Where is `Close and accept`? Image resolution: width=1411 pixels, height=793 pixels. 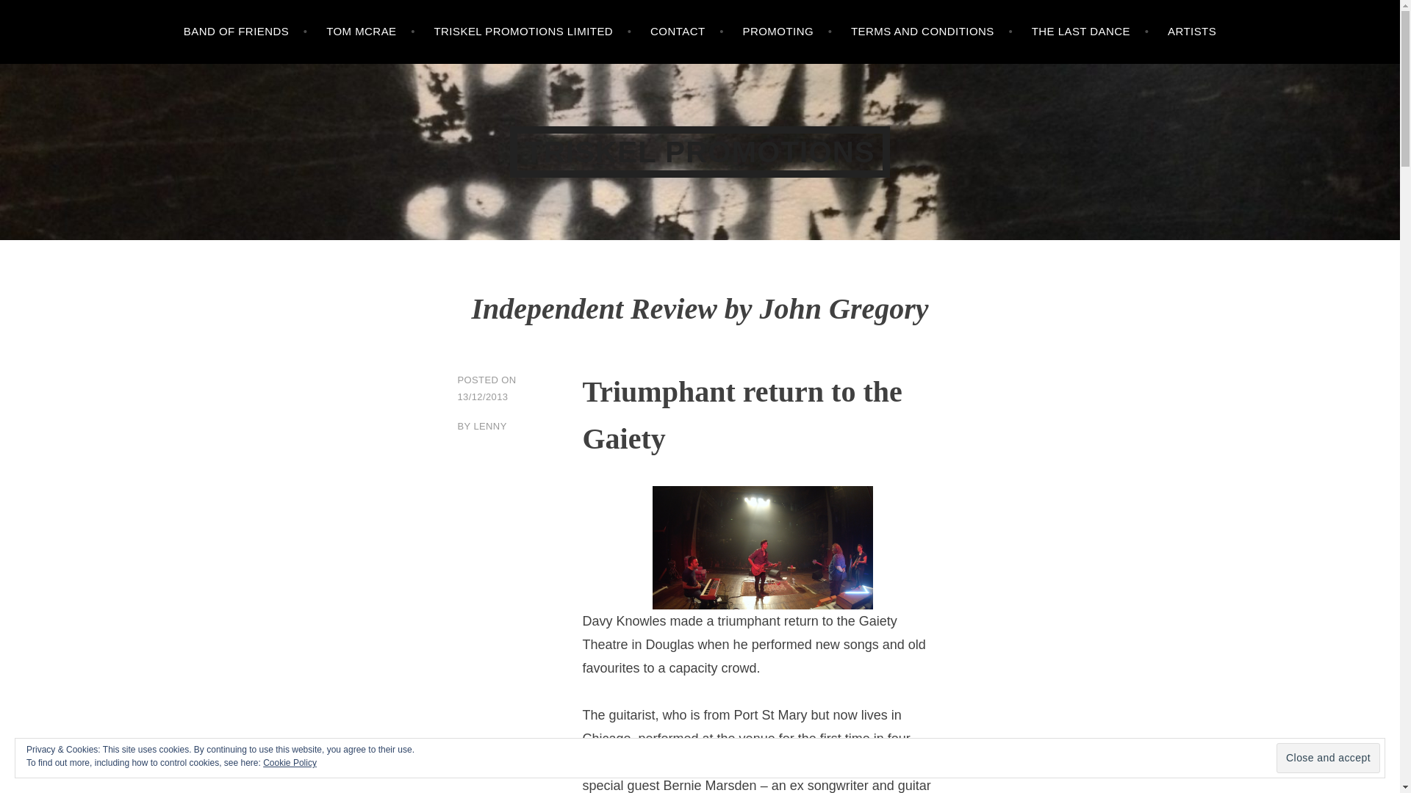 Close and accept is located at coordinates (1328, 758).